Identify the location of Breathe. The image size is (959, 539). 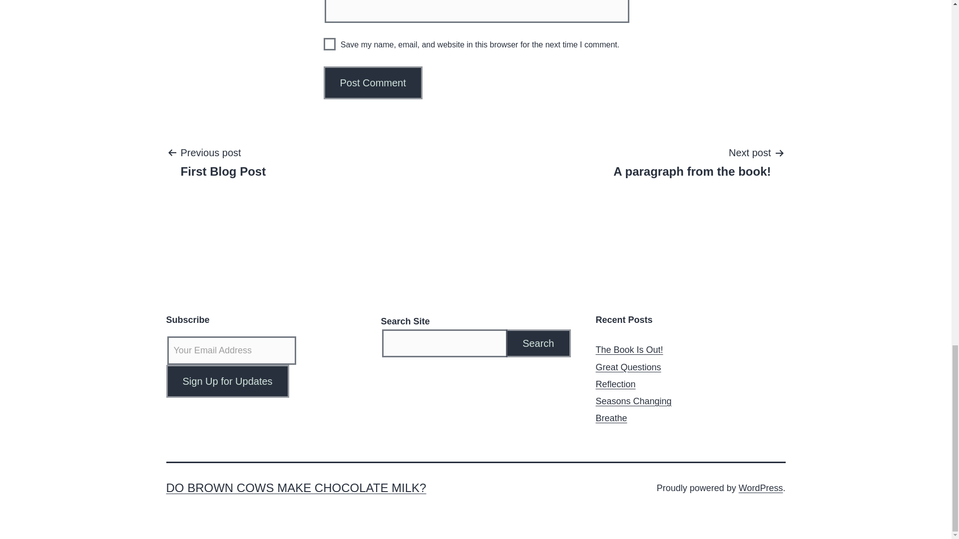
(611, 418).